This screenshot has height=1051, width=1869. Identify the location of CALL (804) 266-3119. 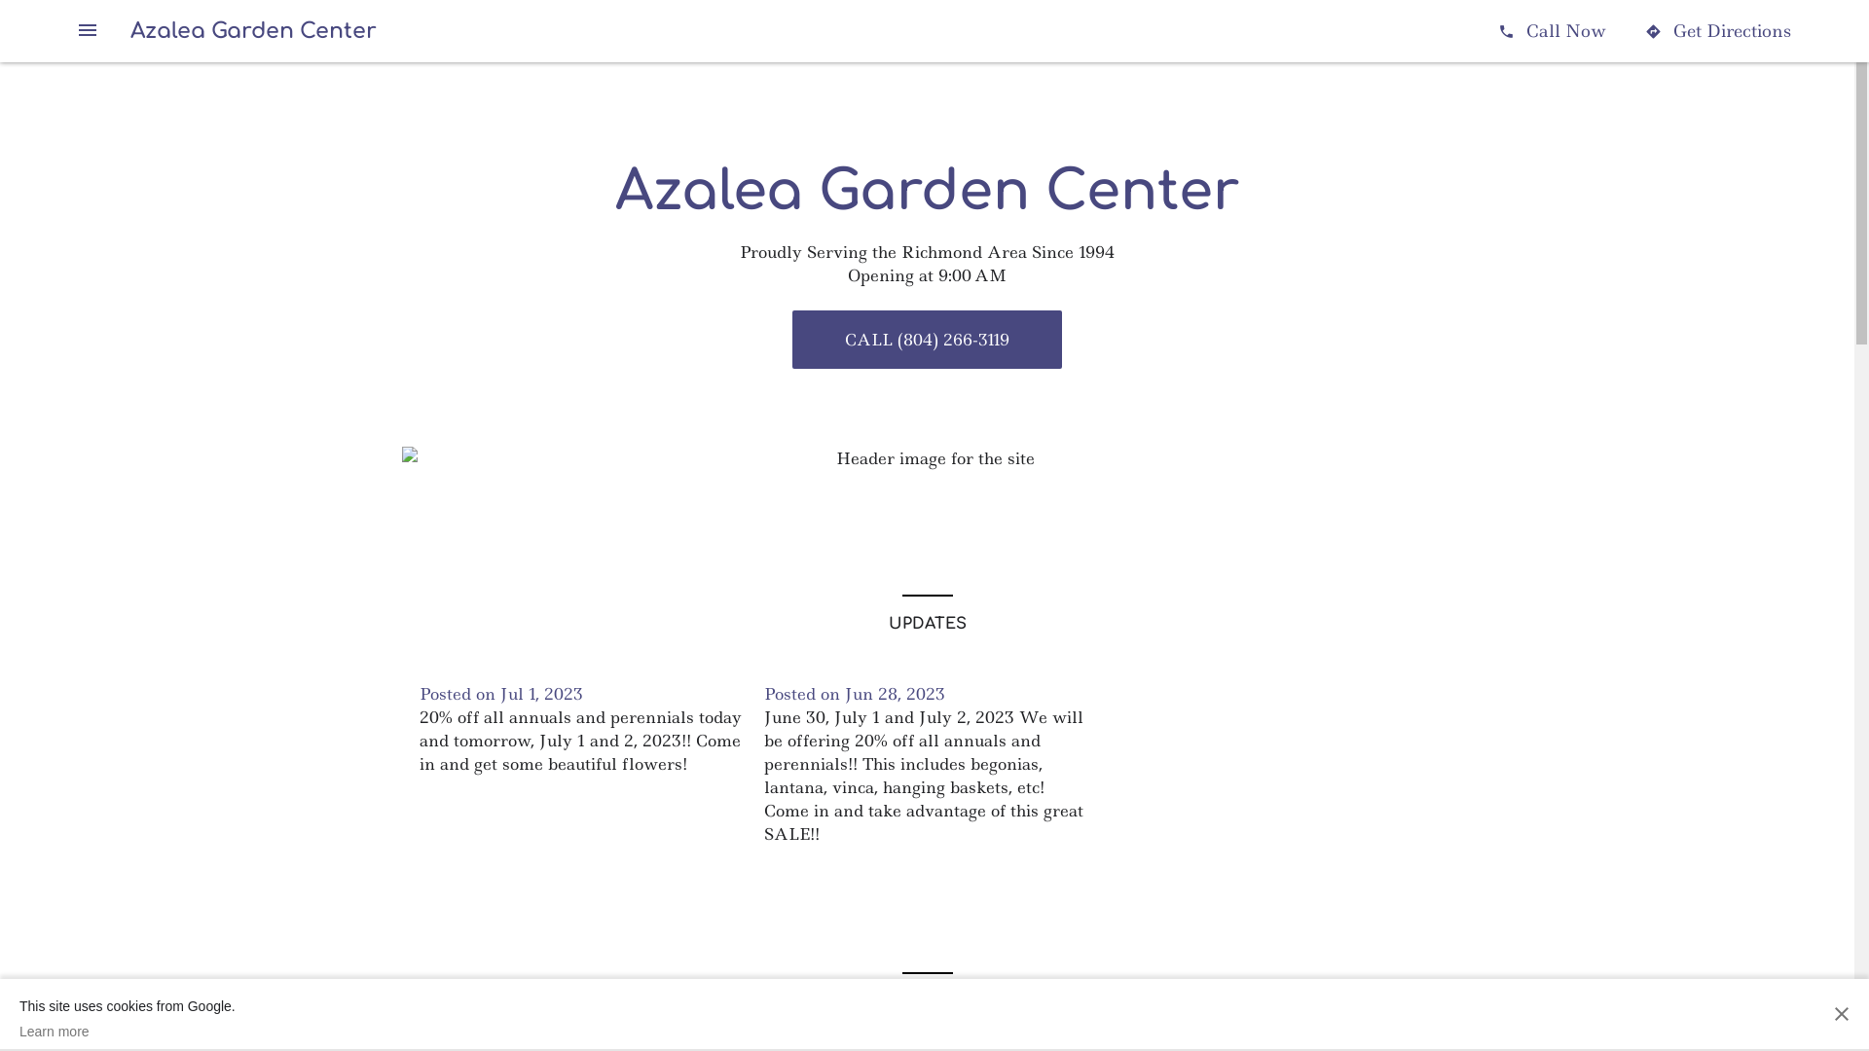
(927, 340).